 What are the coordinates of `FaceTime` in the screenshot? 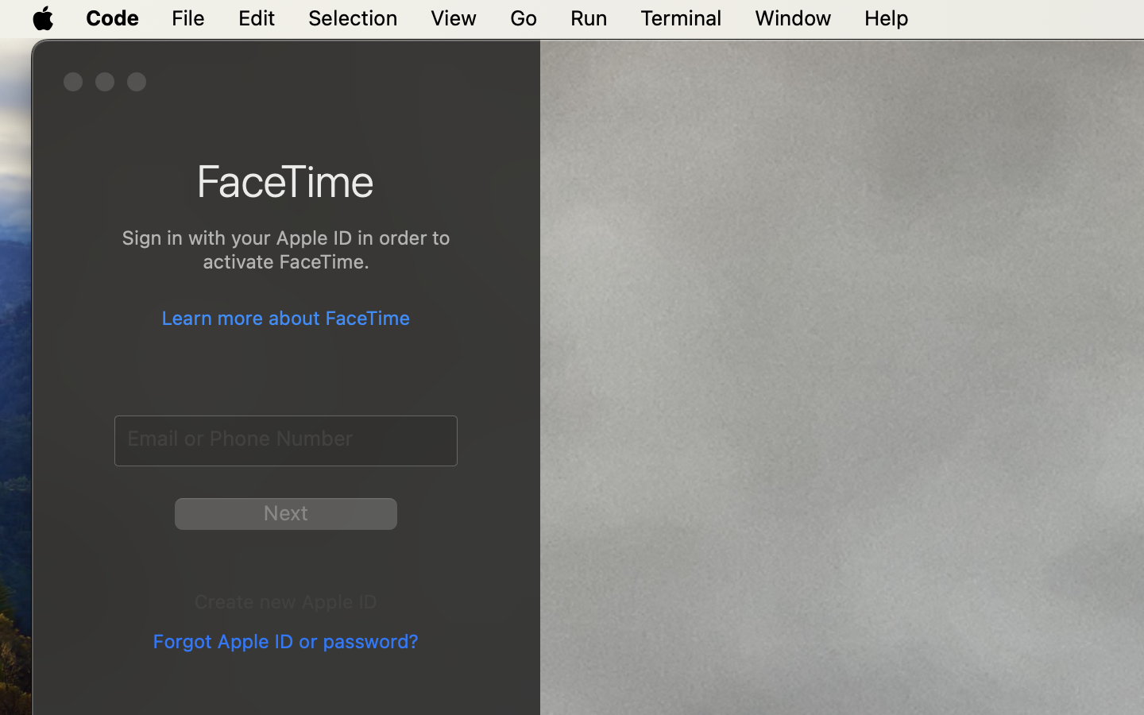 It's located at (286, 180).